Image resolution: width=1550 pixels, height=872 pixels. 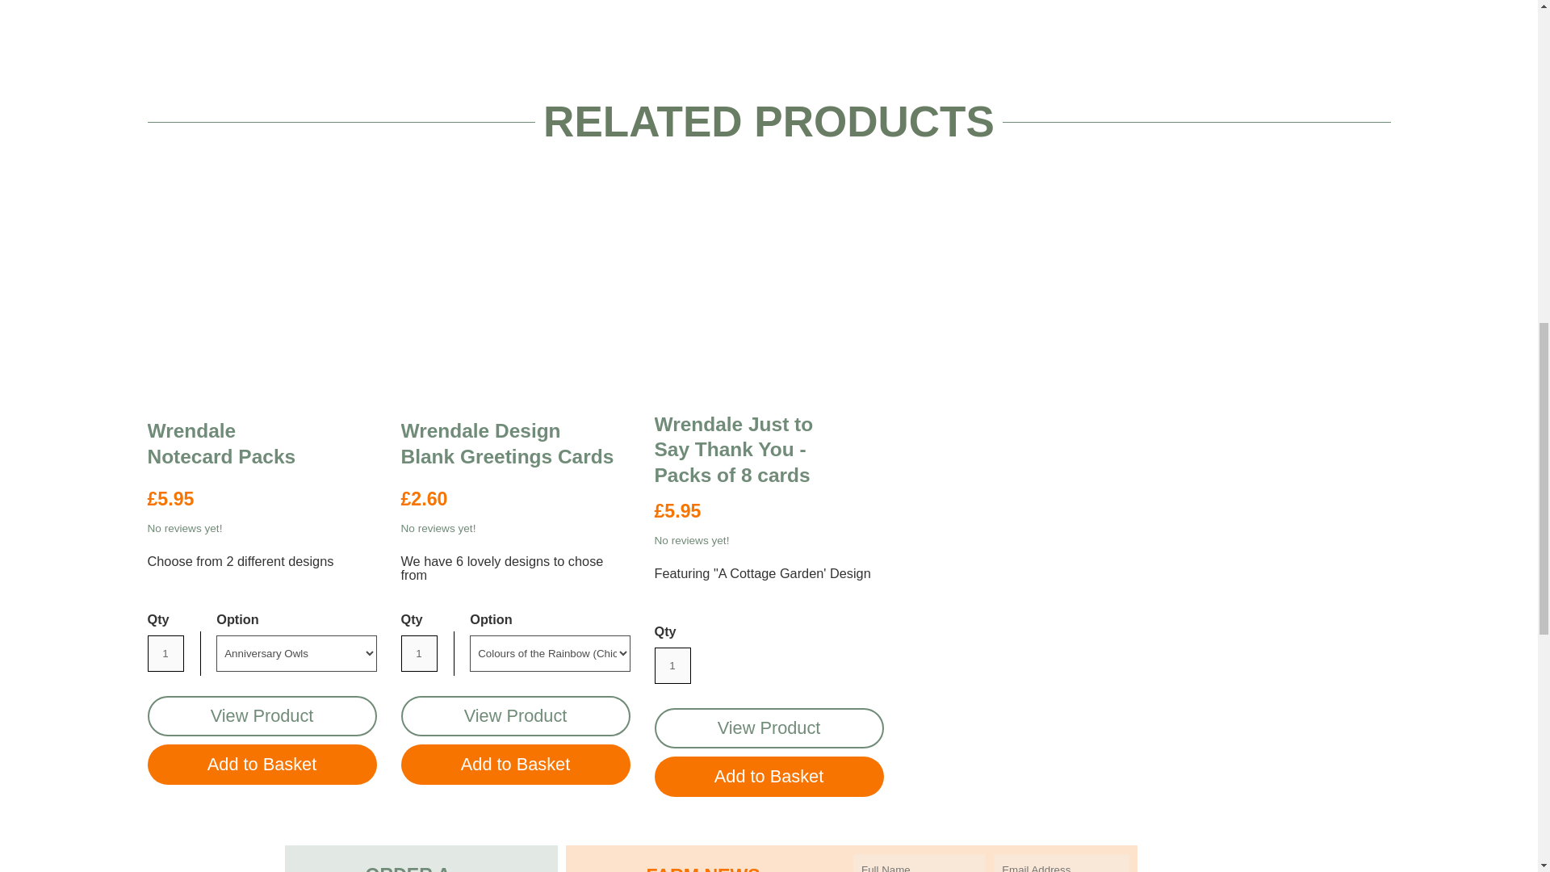 What do you see at coordinates (165, 652) in the screenshot?
I see `1` at bounding box center [165, 652].